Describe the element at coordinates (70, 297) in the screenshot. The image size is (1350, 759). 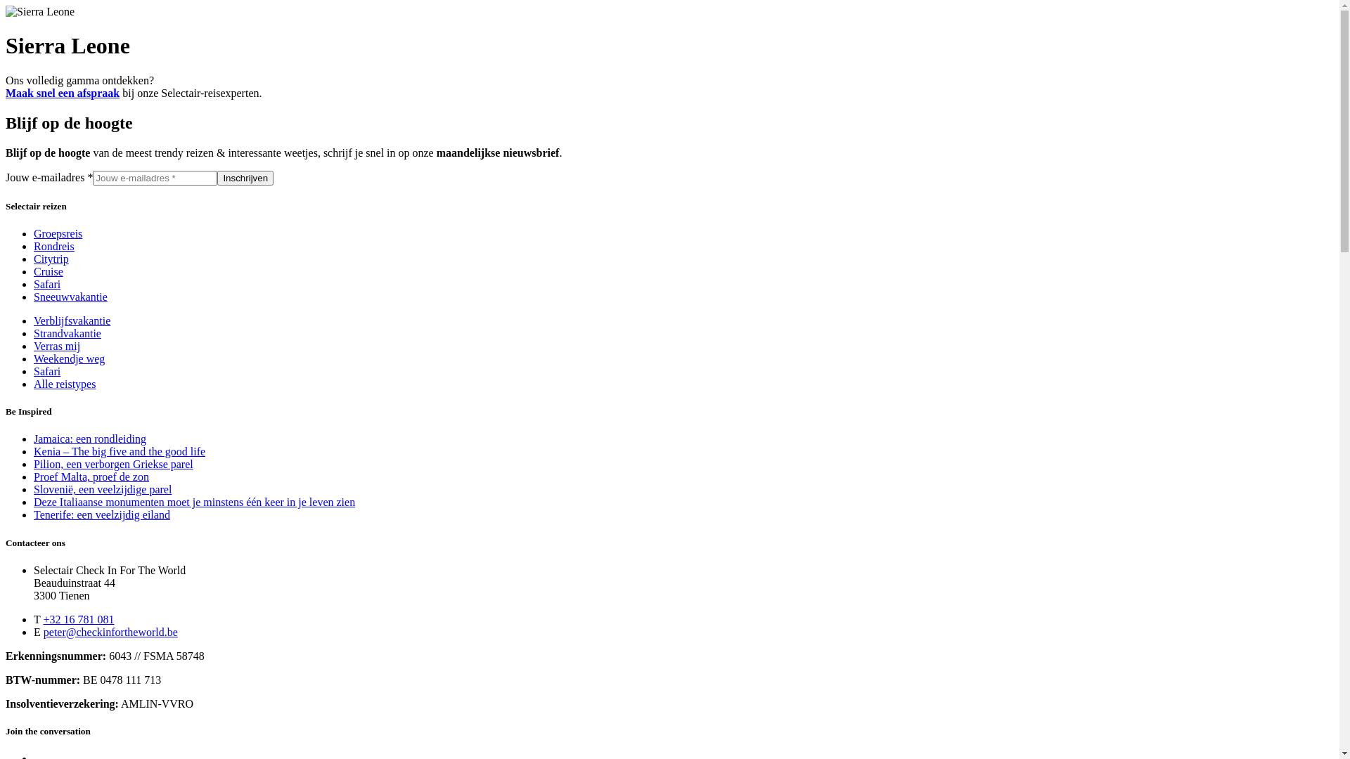
I see `Sneeuwvakantie` at that location.